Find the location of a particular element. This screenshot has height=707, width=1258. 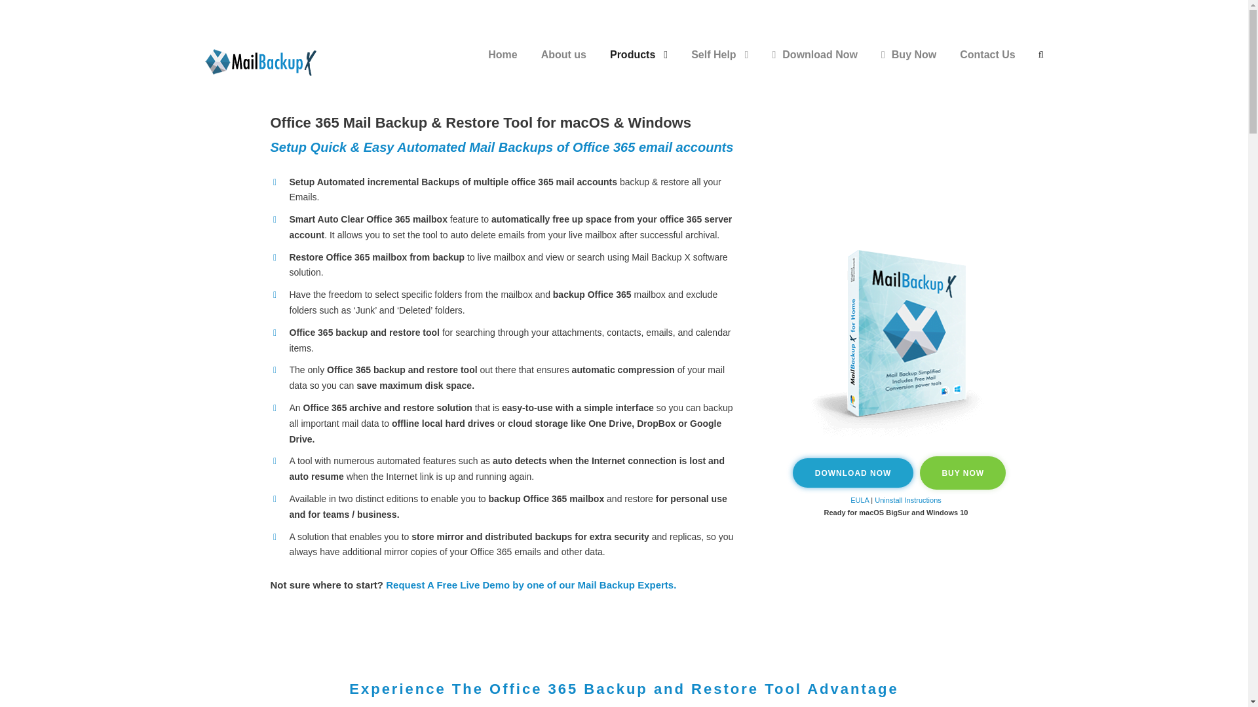

Instructions is located at coordinates (921, 500).